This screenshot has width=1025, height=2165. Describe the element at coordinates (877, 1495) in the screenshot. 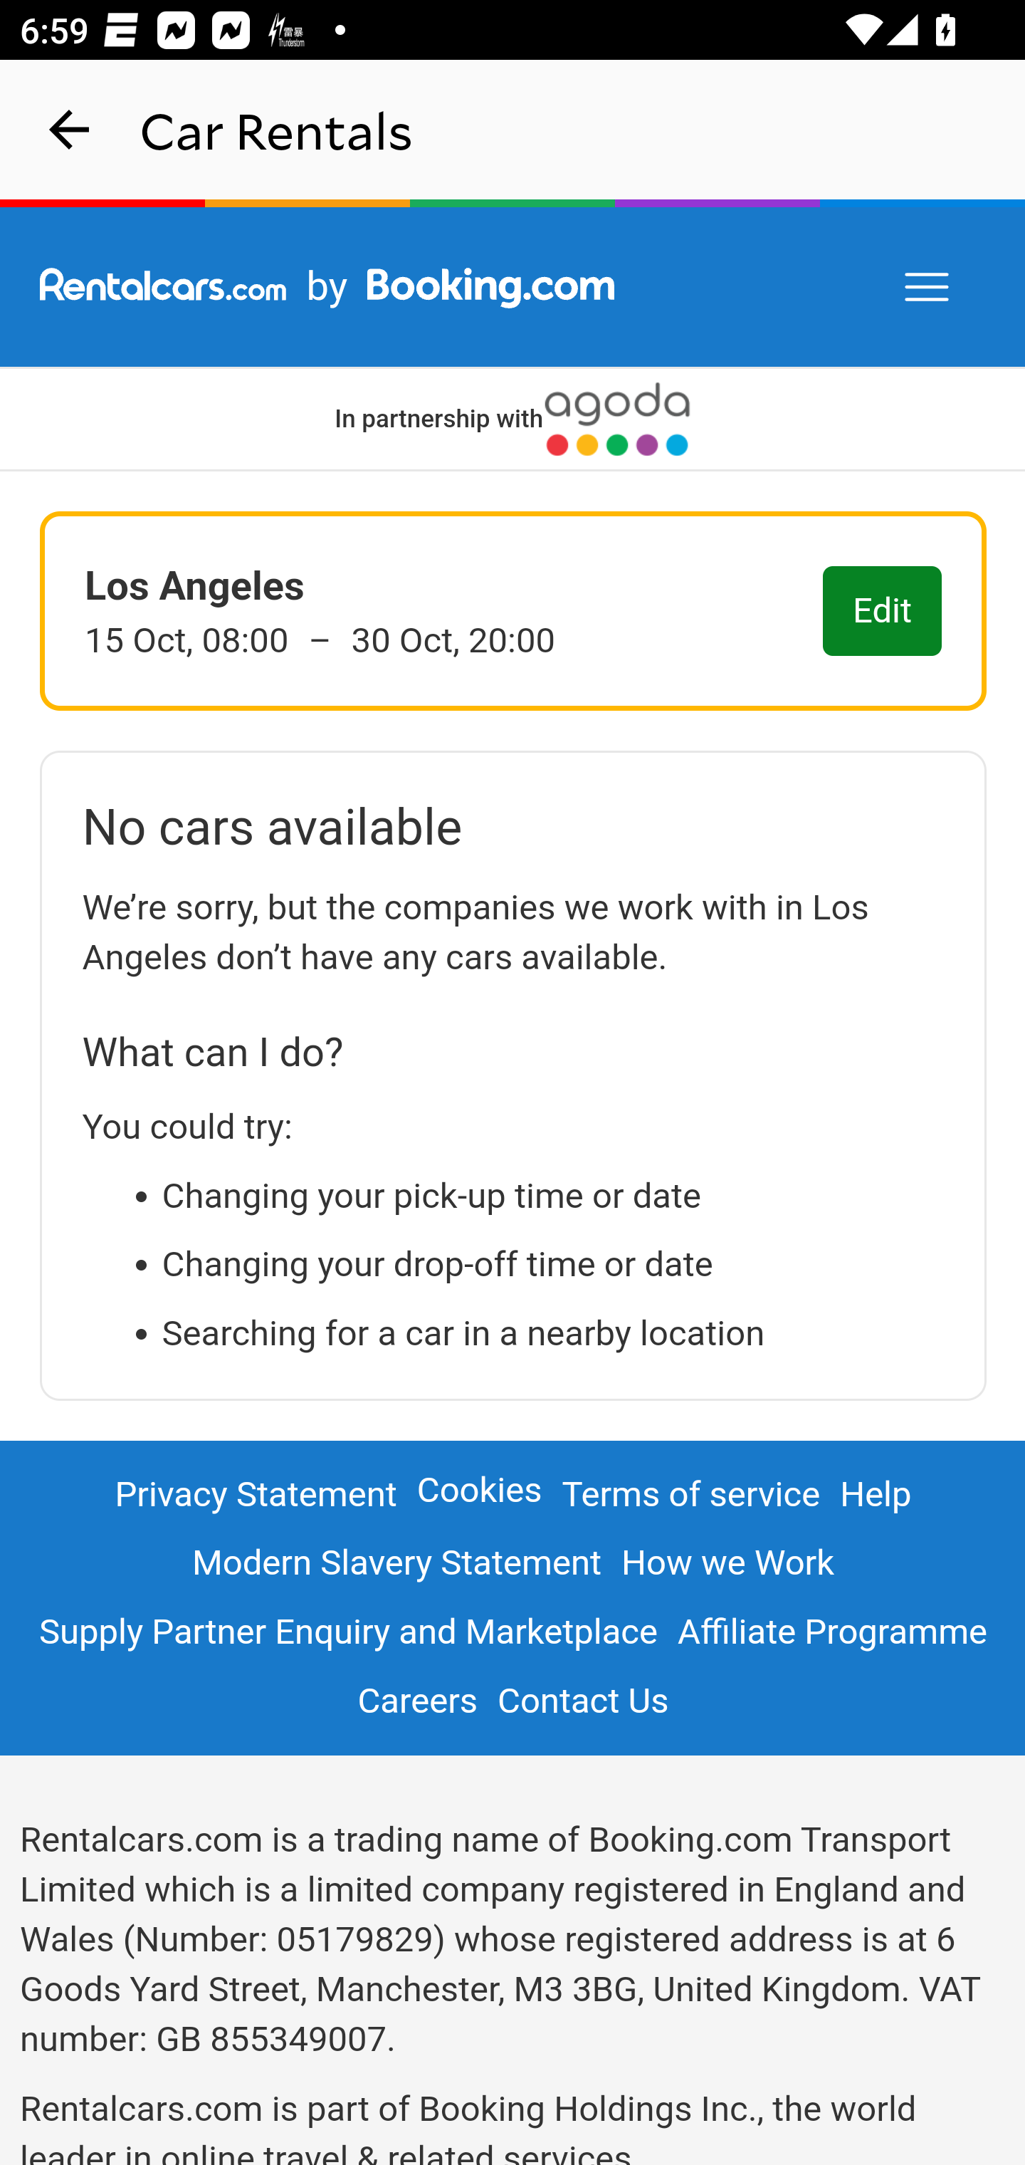

I see `Help` at that location.